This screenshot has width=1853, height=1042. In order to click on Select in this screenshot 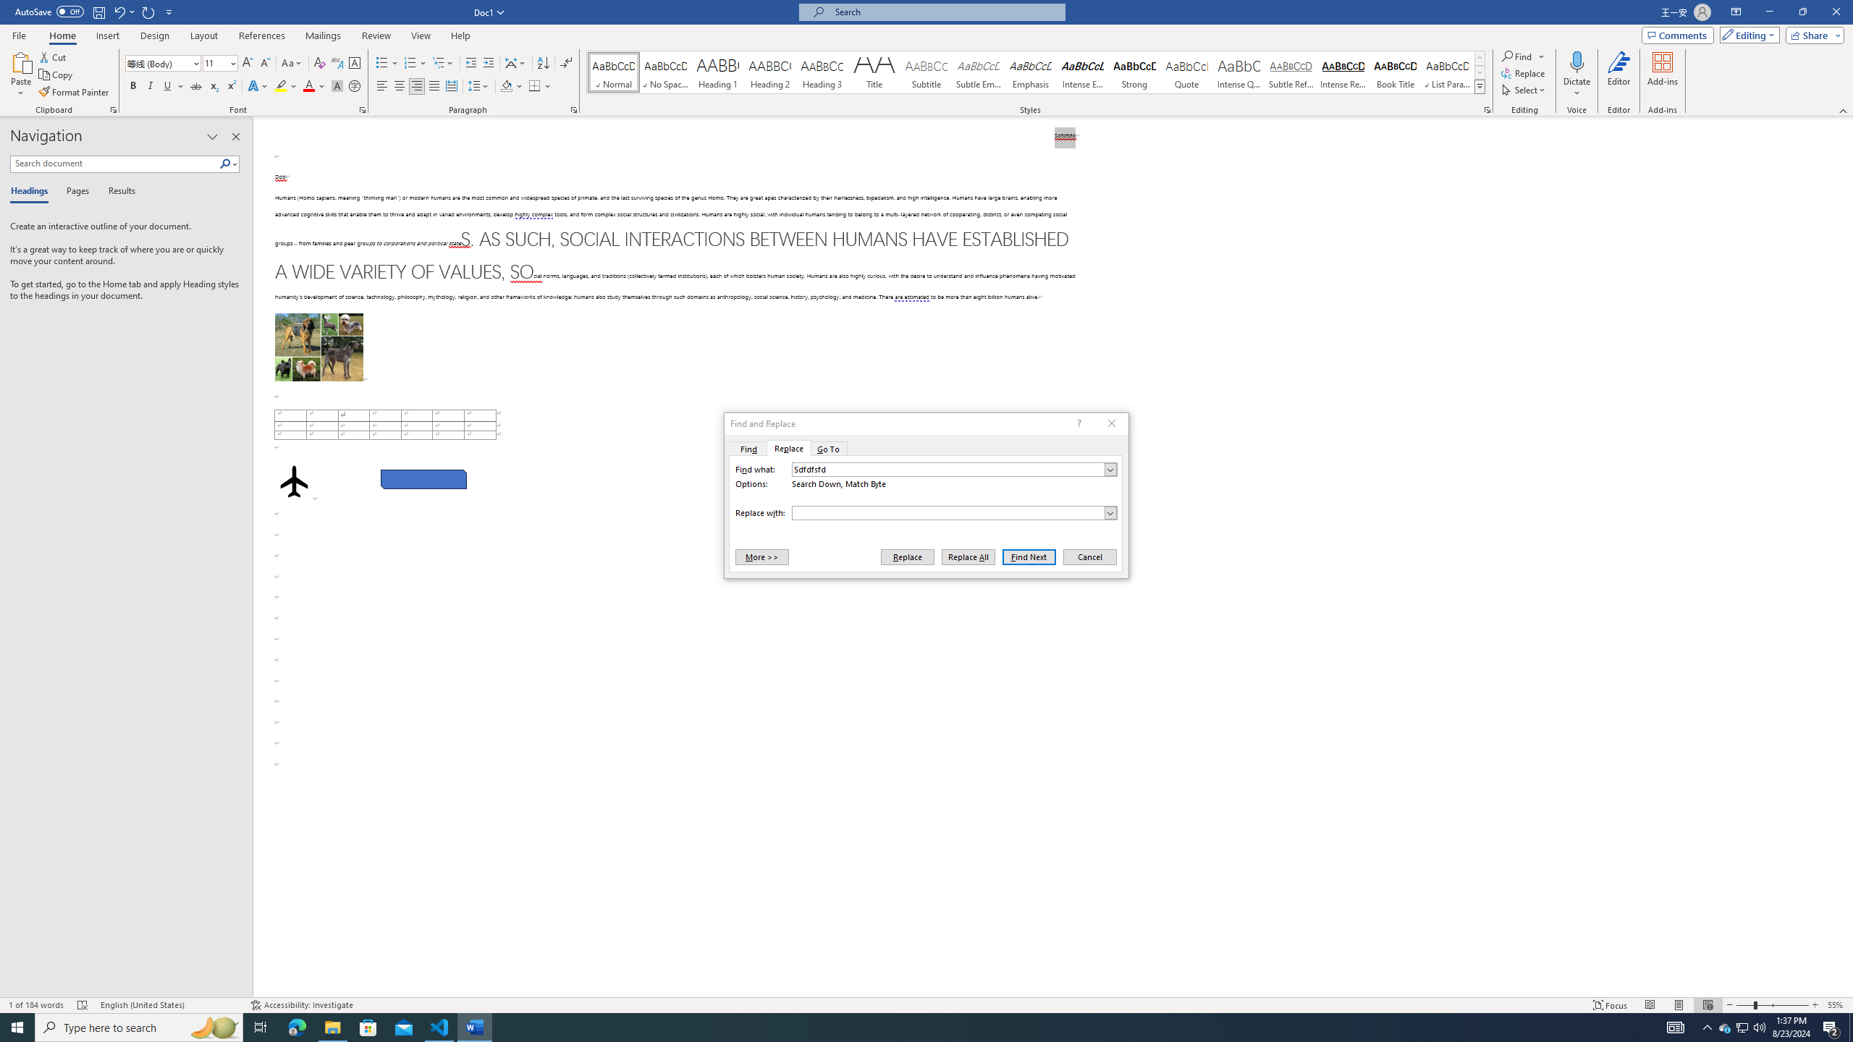, I will do `click(1524, 90)`.